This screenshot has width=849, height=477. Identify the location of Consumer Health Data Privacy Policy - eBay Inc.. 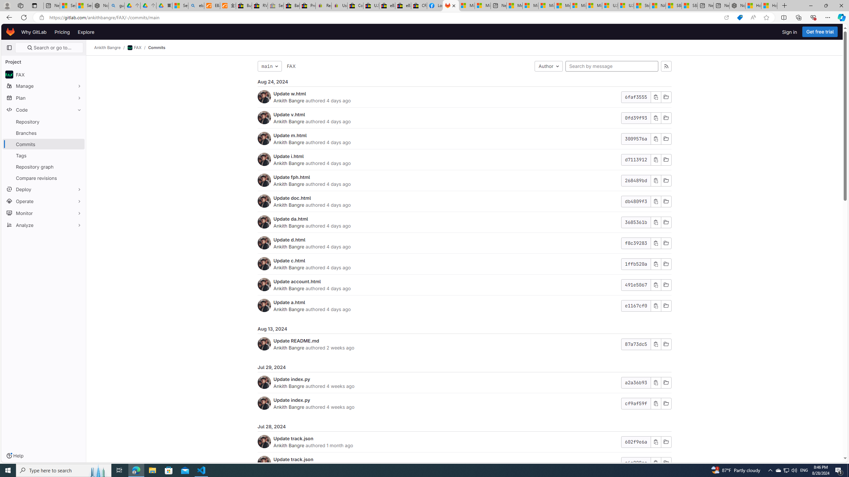
(355, 6).